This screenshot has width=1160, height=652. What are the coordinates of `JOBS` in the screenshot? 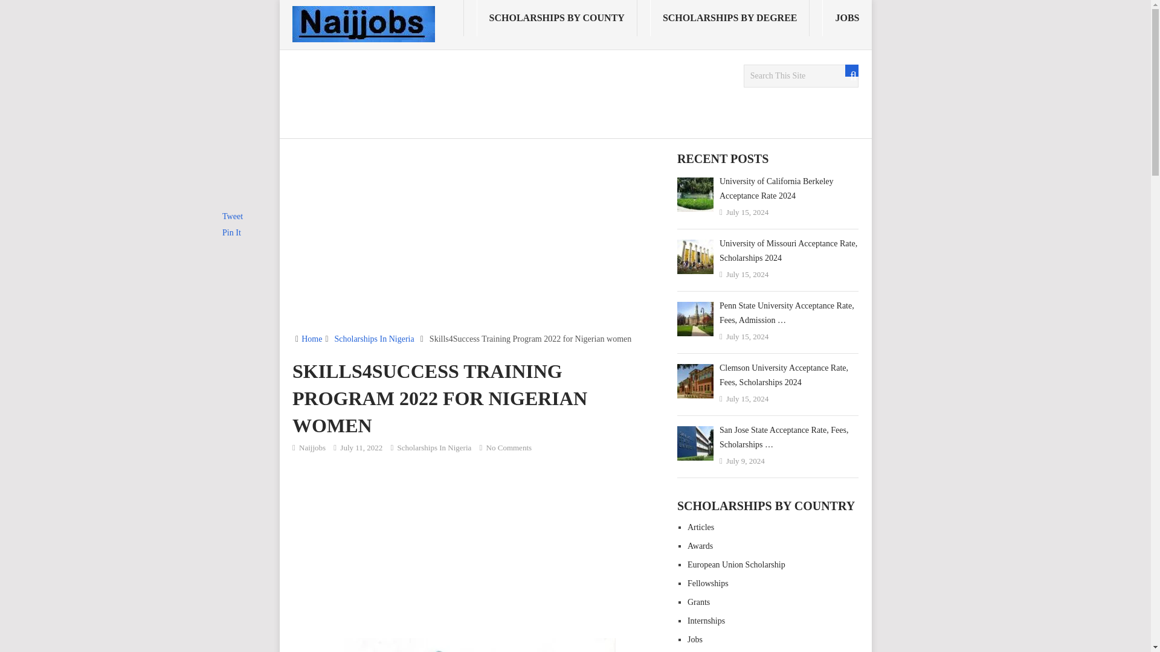 It's located at (846, 18).